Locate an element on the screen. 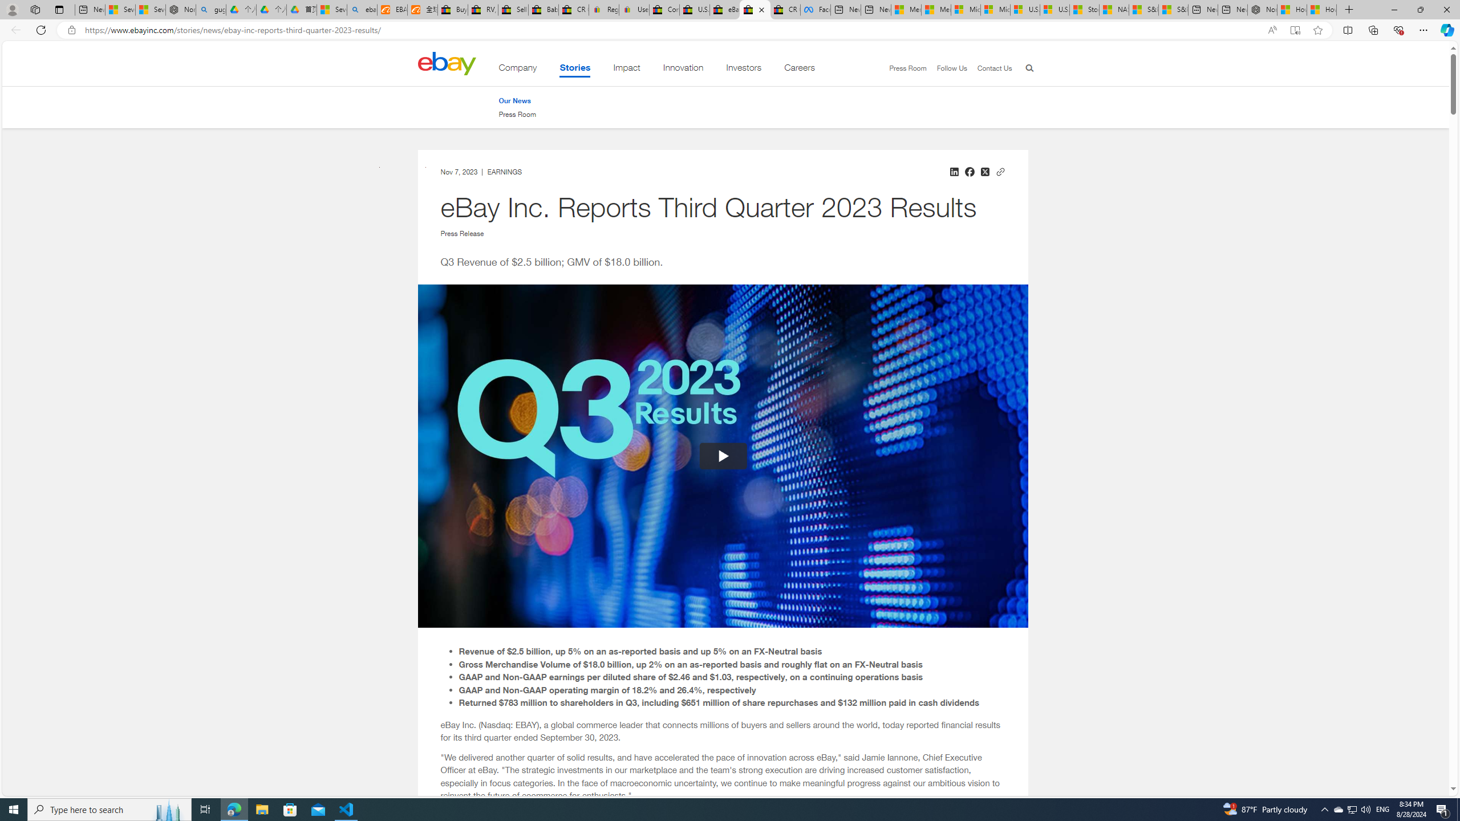 The image size is (1460, 821). Sell worldwide with eBay is located at coordinates (513, 10).